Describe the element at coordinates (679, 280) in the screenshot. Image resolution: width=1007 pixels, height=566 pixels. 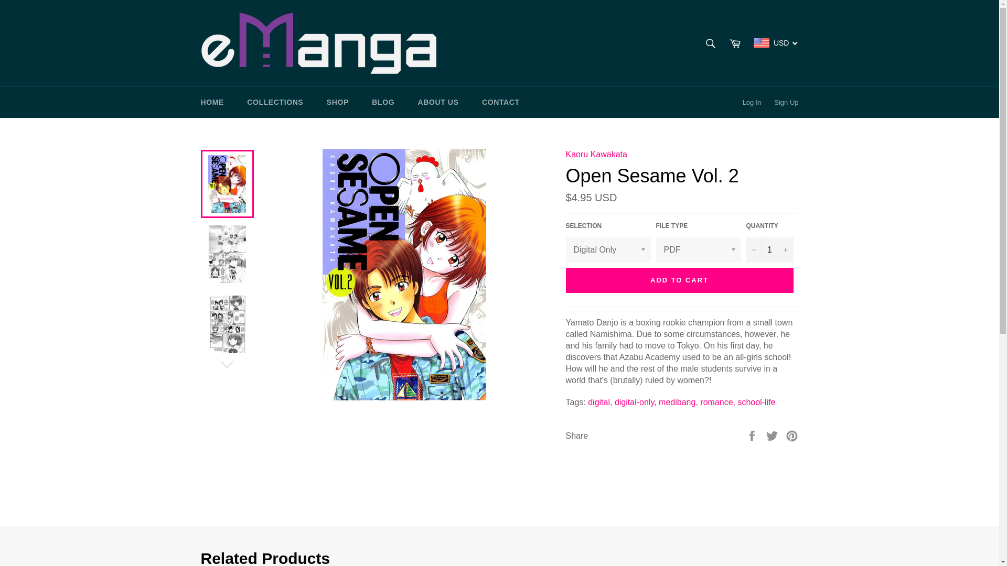
I see `ADD TO CART` at that location.